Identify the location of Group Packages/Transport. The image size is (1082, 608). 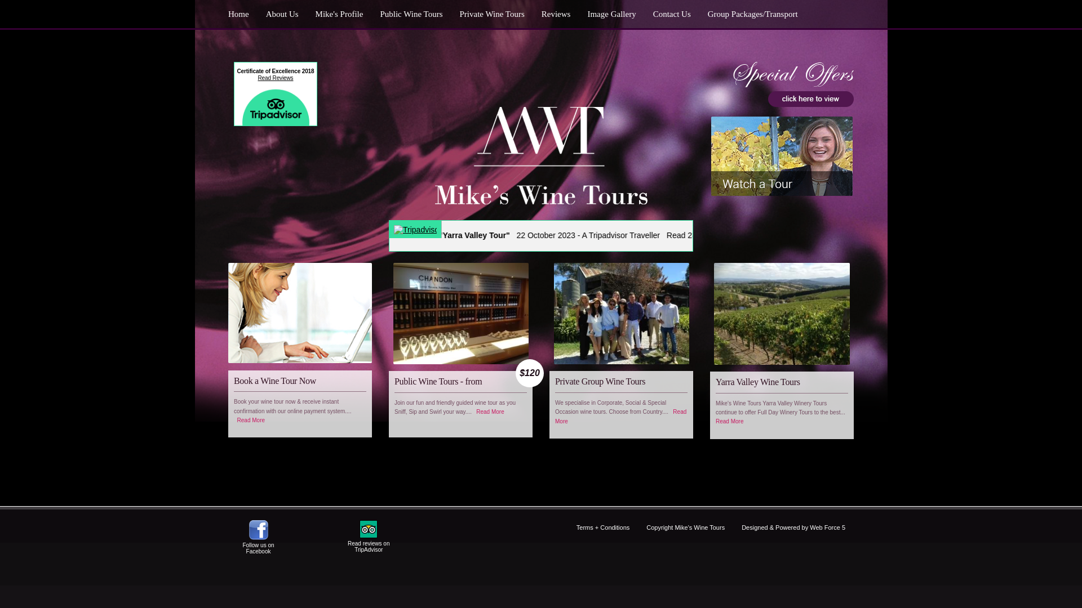
(753, 14).